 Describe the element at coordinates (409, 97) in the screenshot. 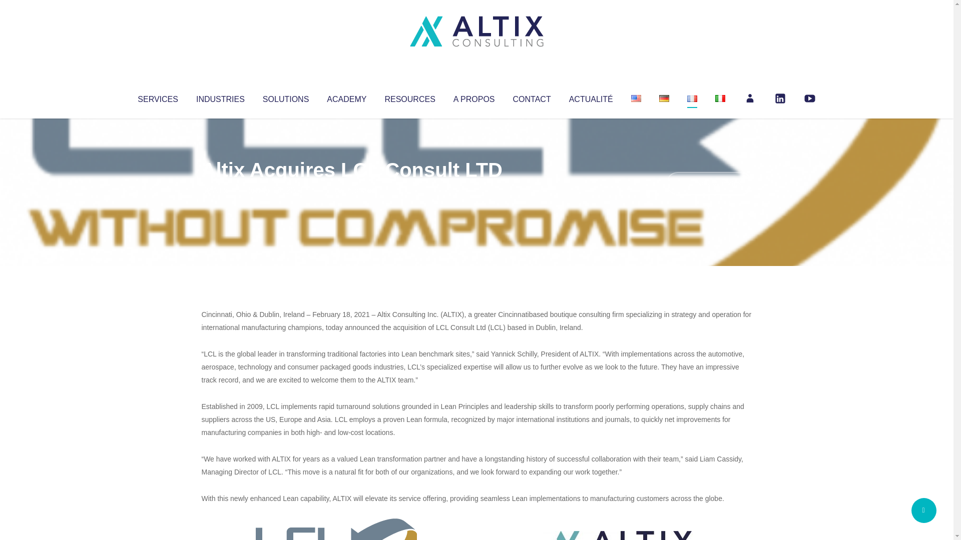

I see `RESOURCES` at that location.